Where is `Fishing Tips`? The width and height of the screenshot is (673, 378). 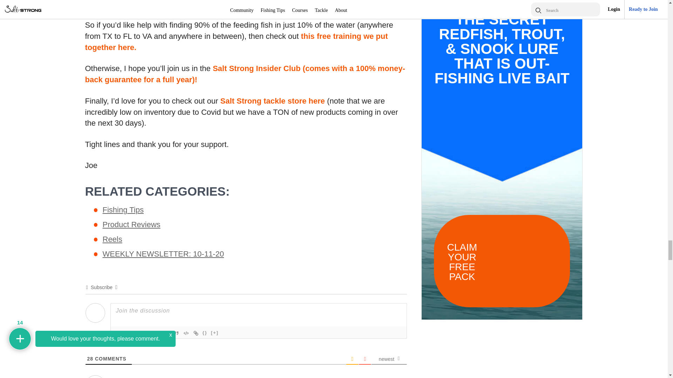 Fishing Tips is located at coordinates (163, 210).